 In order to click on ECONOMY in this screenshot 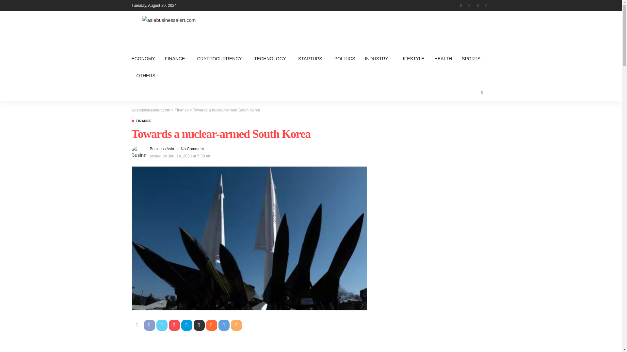, I will do `click(145, 59)`.